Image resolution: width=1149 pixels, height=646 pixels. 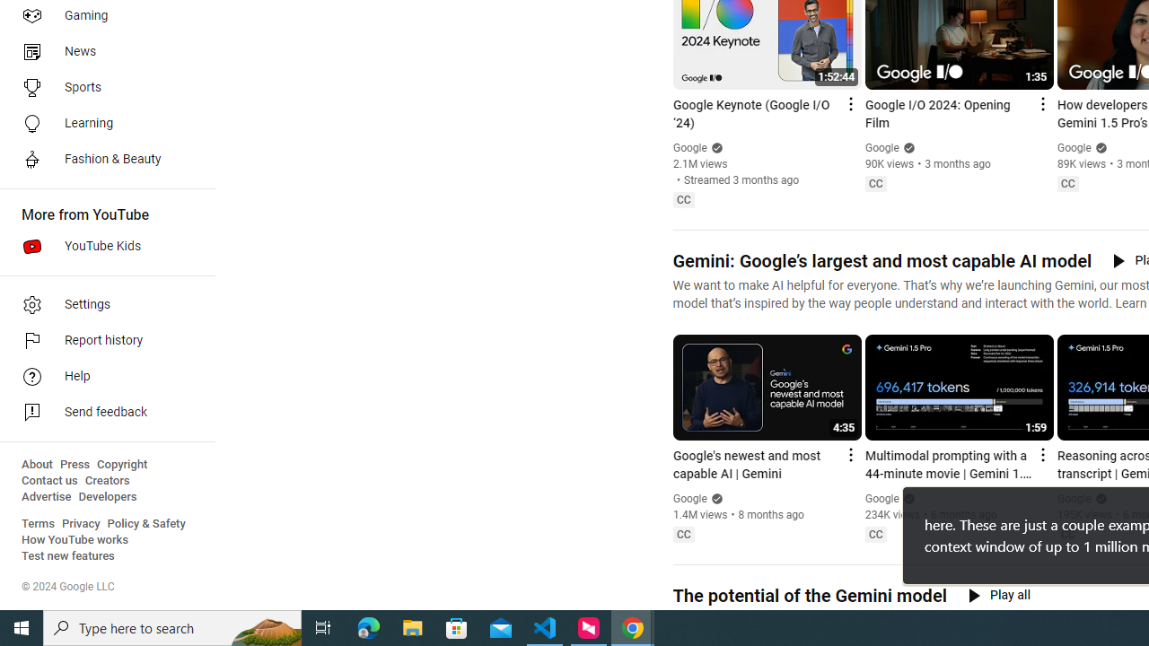 I want to click on Policy & Safety, so click(x=146, y=524).